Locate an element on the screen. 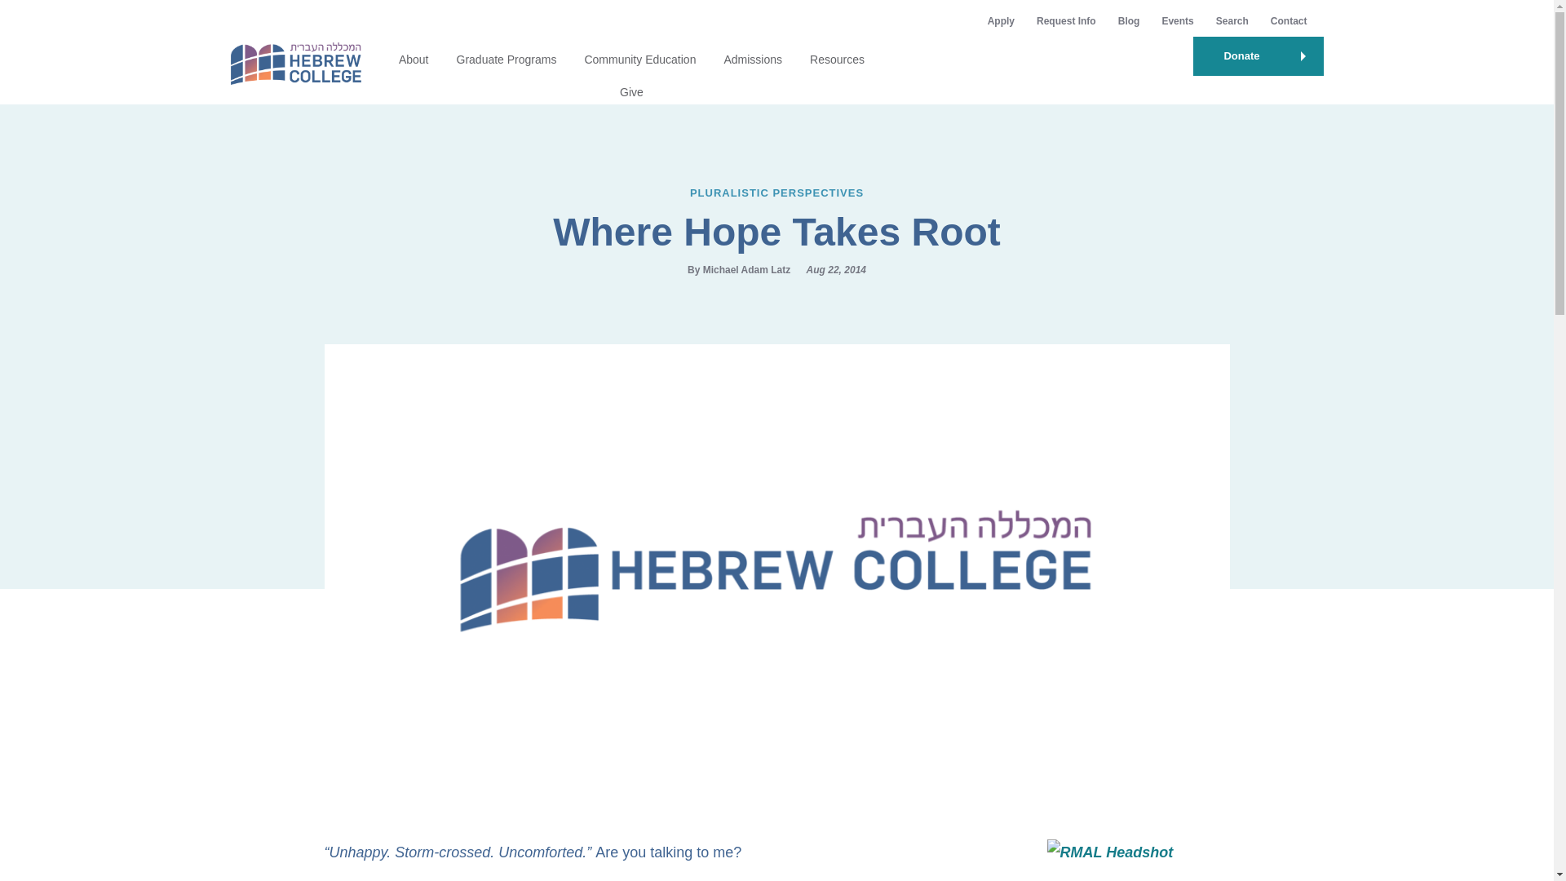  About is located at coordinates (414, 59).